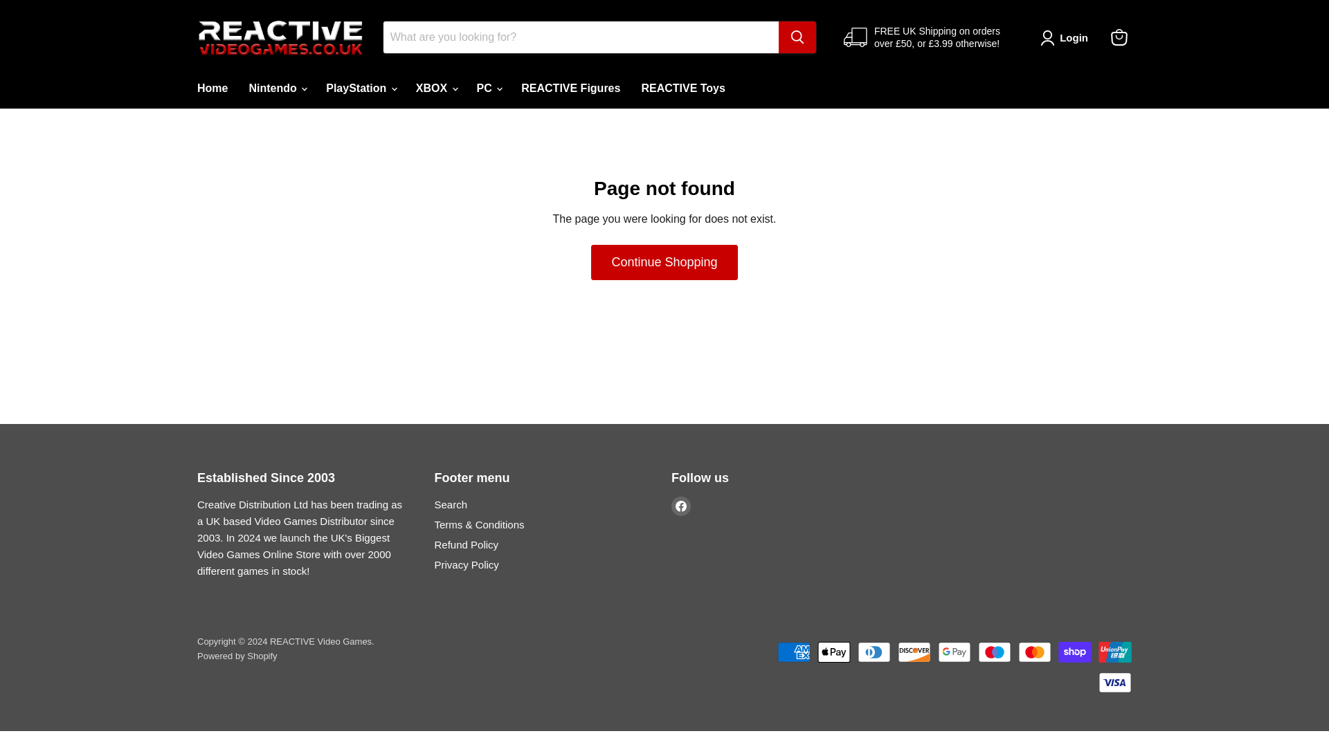 The image size is (1329, 747). What do you see at coordinates (794, 652) in the screenshot?
I see `American Express` at bounding box center [794, 652].